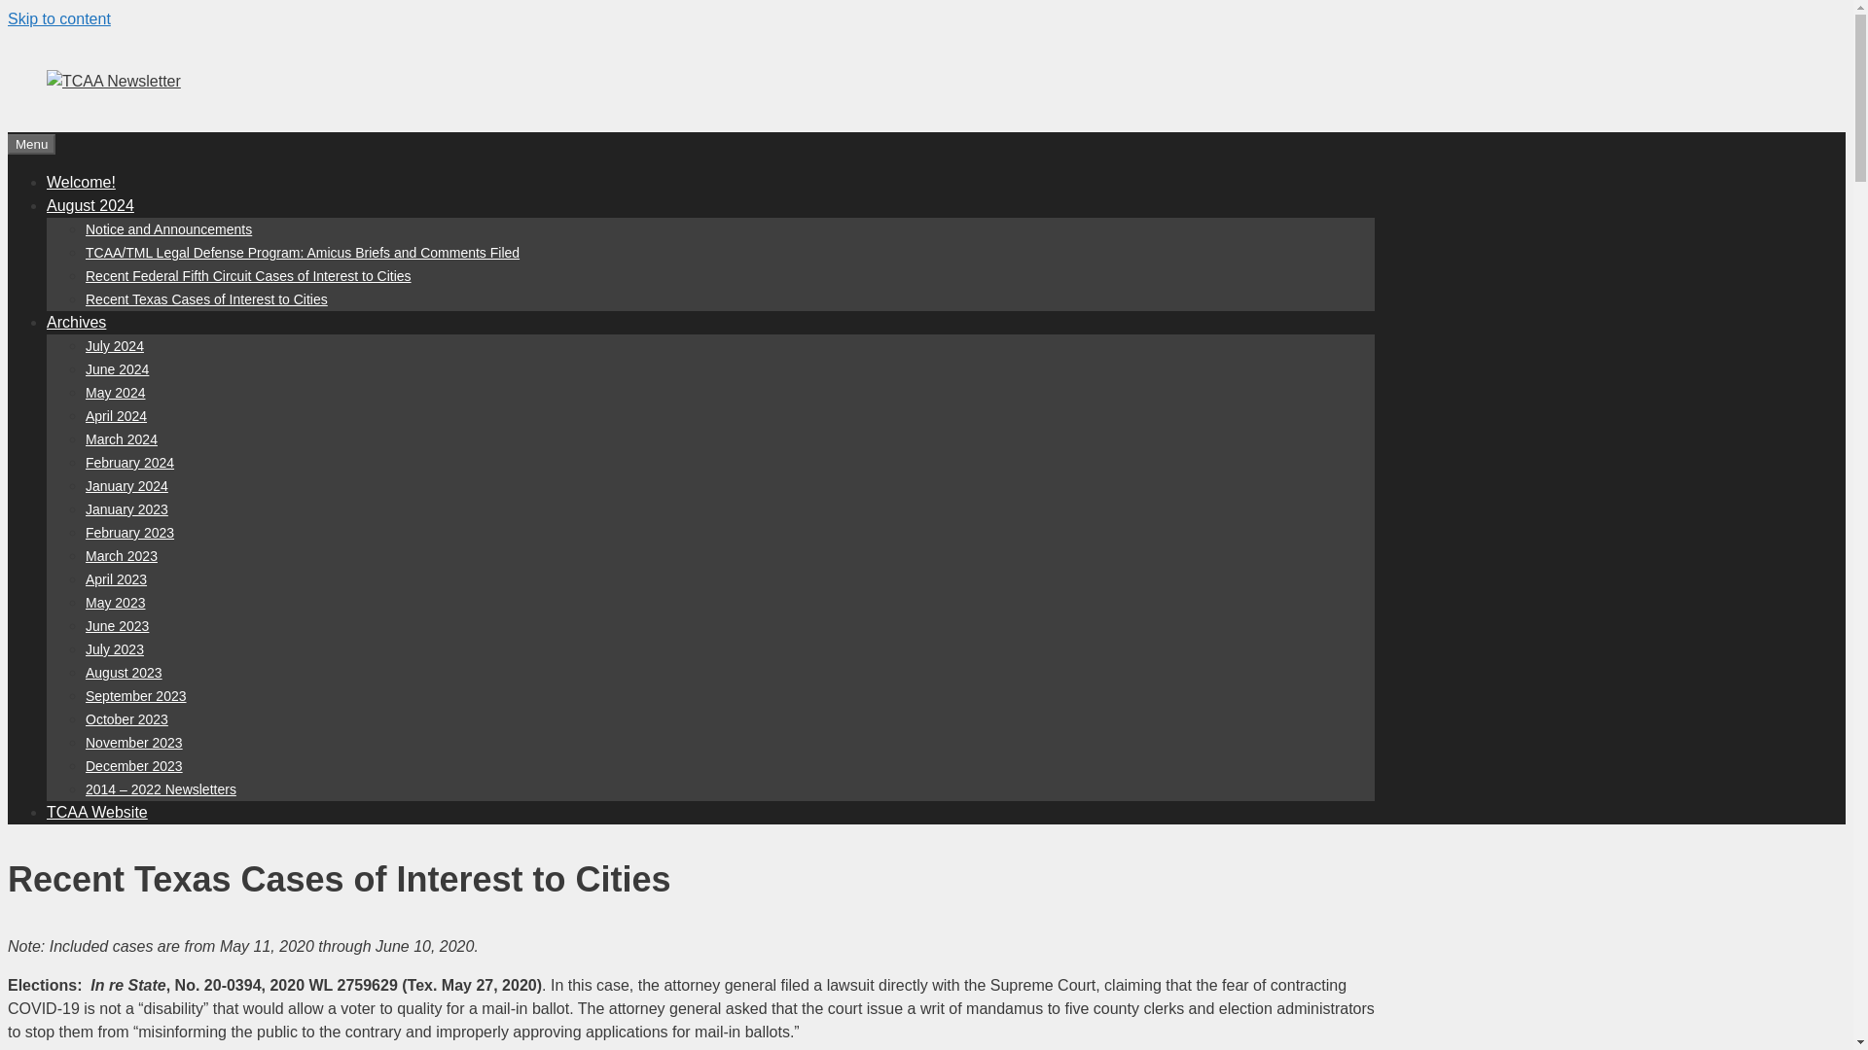  Describe the element at coordinates (134, 743) in the screenshot. I see `November 2023` at that location.